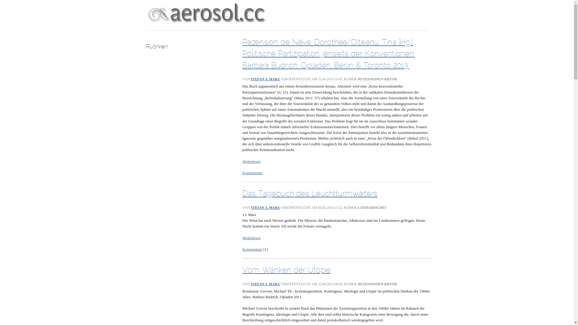 The height and width of the screenshot is (325, 578). I want to click on Vom Wanken der Utopie, so click(287, 270).